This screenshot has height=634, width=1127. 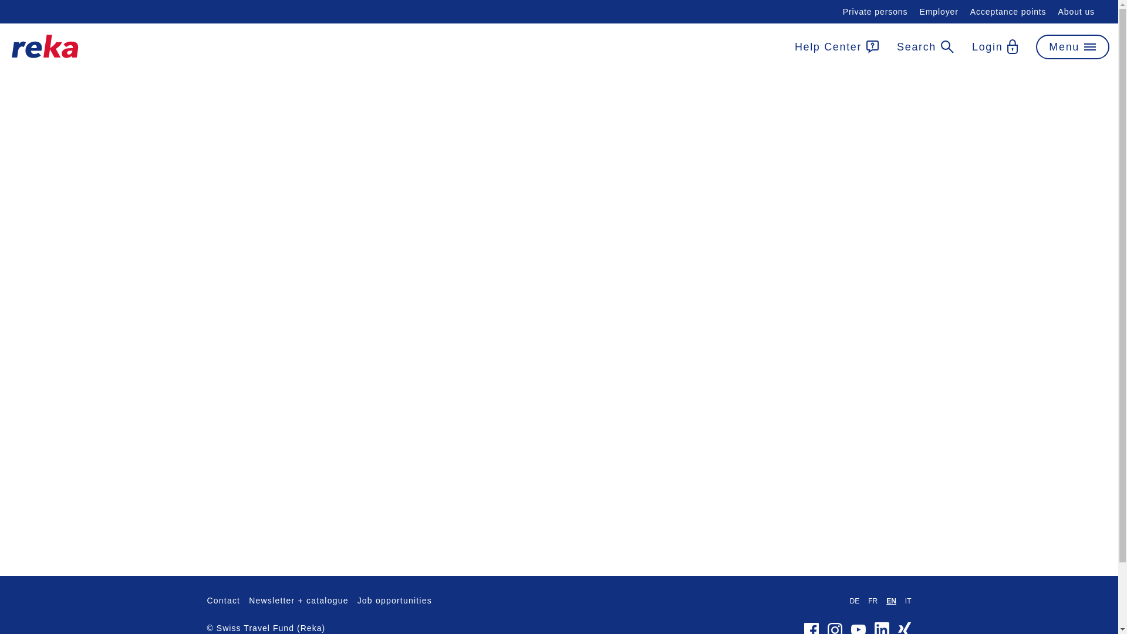 I want to click on About us, so click(x=1076, y=12).